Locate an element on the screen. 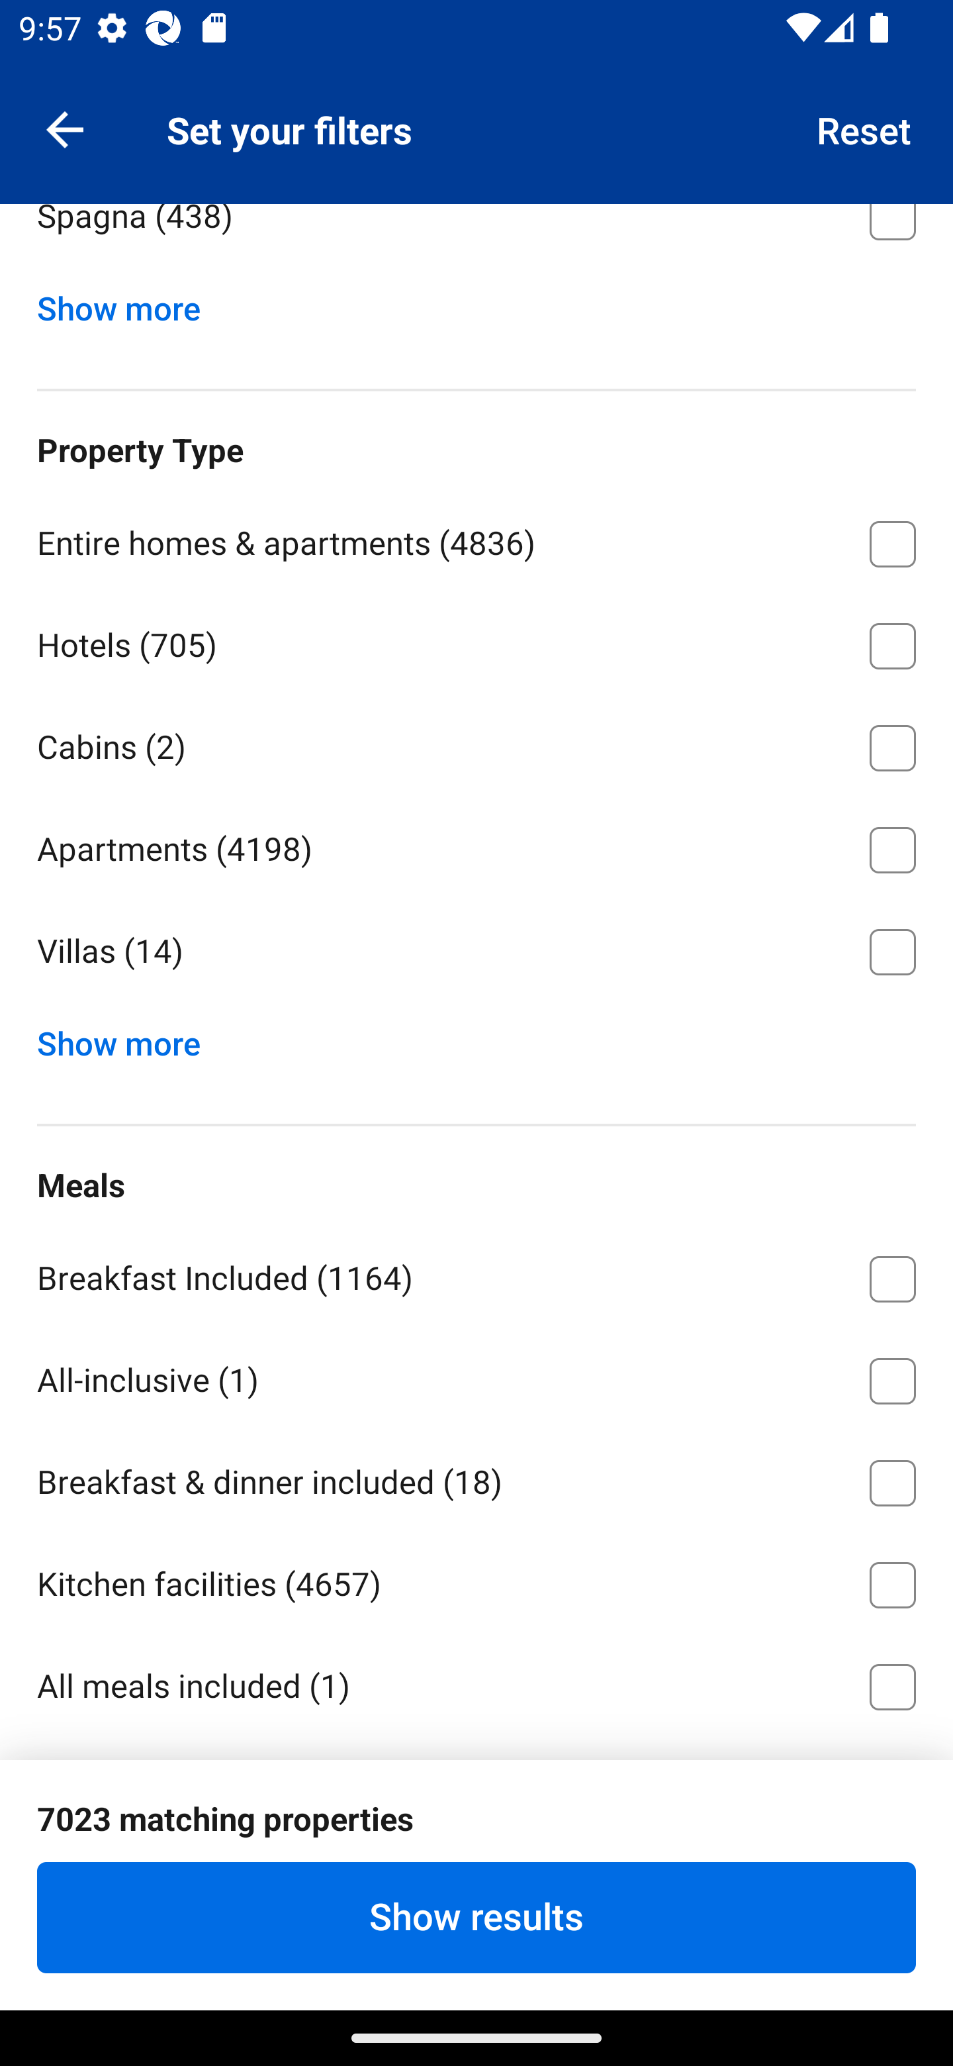  Navigate up is located at coordinates (65, 128).